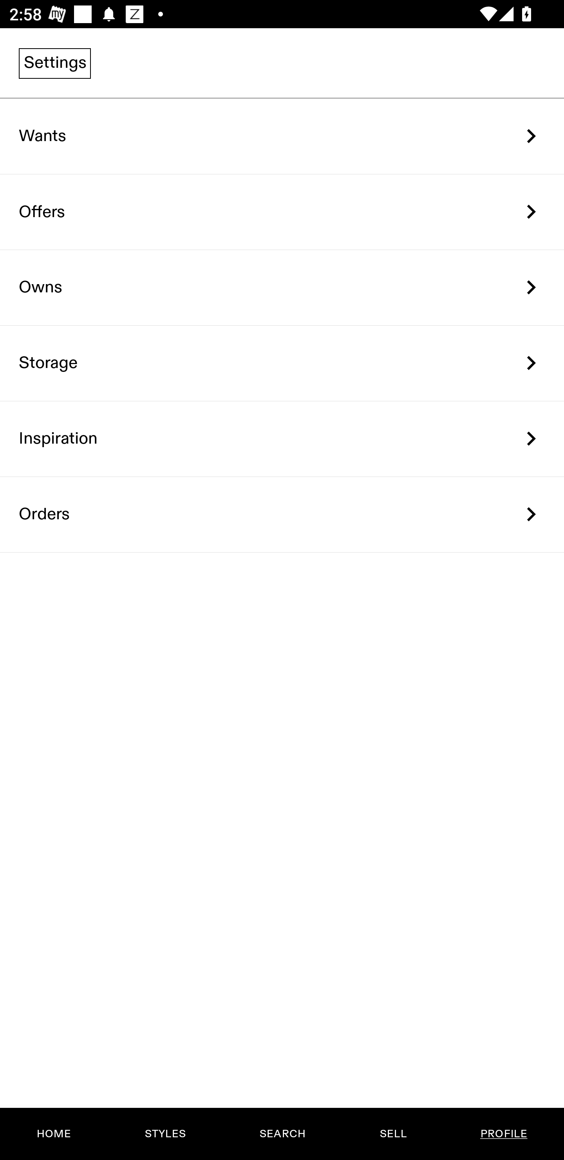  Describe the element at coordinates (393, 1134) in the screenshot. I see `SELL` at that location.